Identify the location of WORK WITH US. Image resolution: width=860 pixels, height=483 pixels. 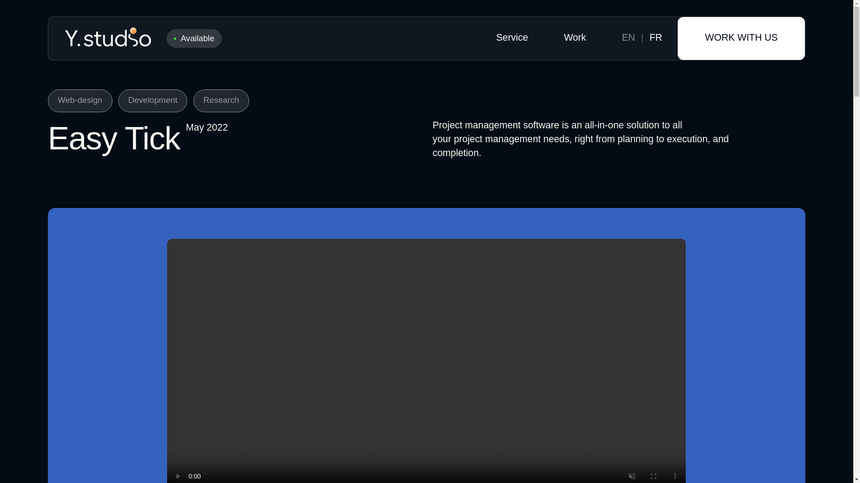
(741, 38).